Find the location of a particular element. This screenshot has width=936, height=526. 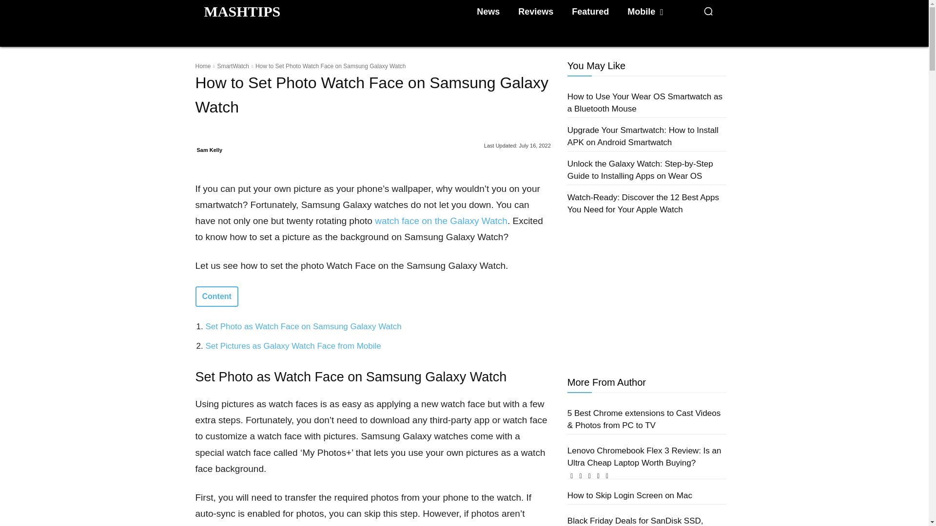

Sam Kelly is located at coordinates (210, 150).